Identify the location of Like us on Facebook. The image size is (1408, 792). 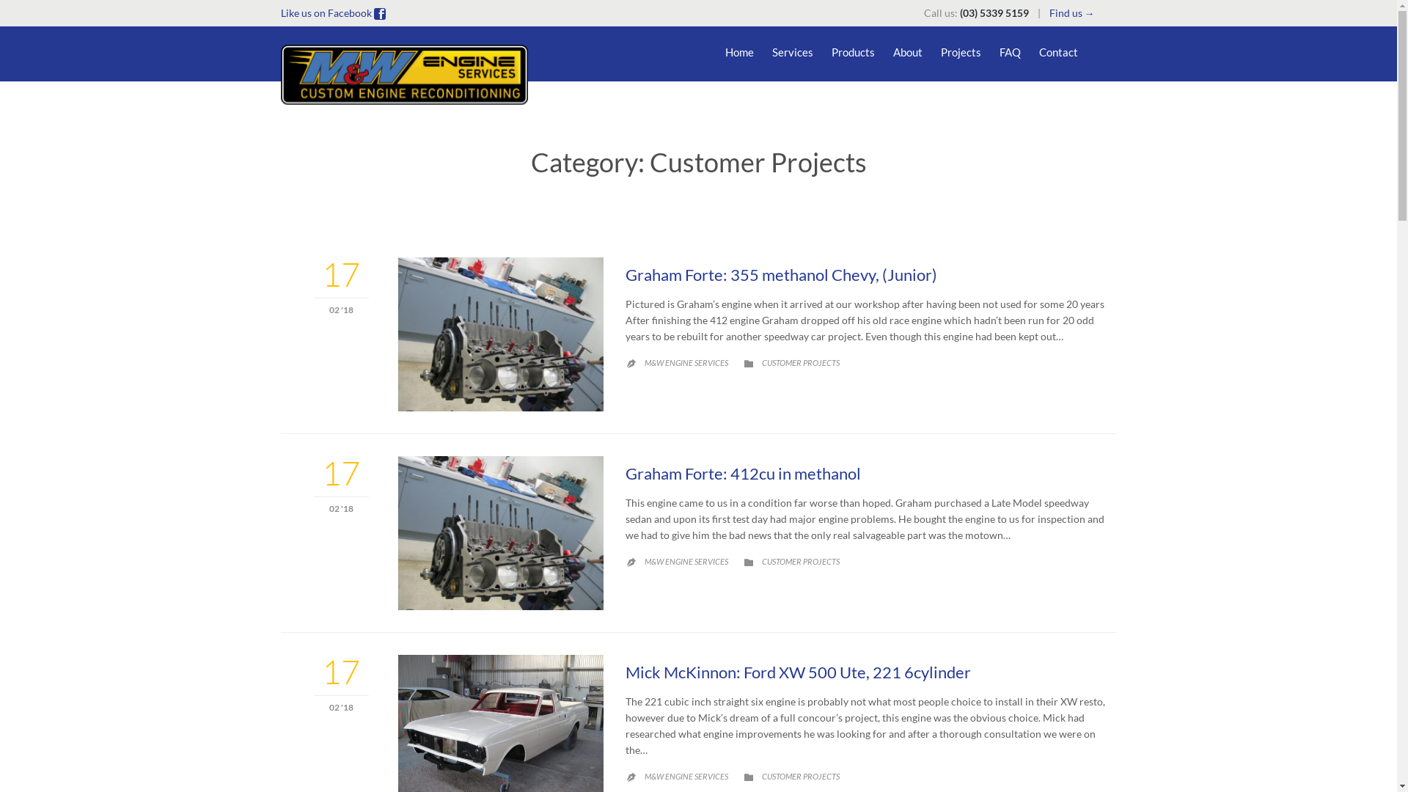
(326, 13).